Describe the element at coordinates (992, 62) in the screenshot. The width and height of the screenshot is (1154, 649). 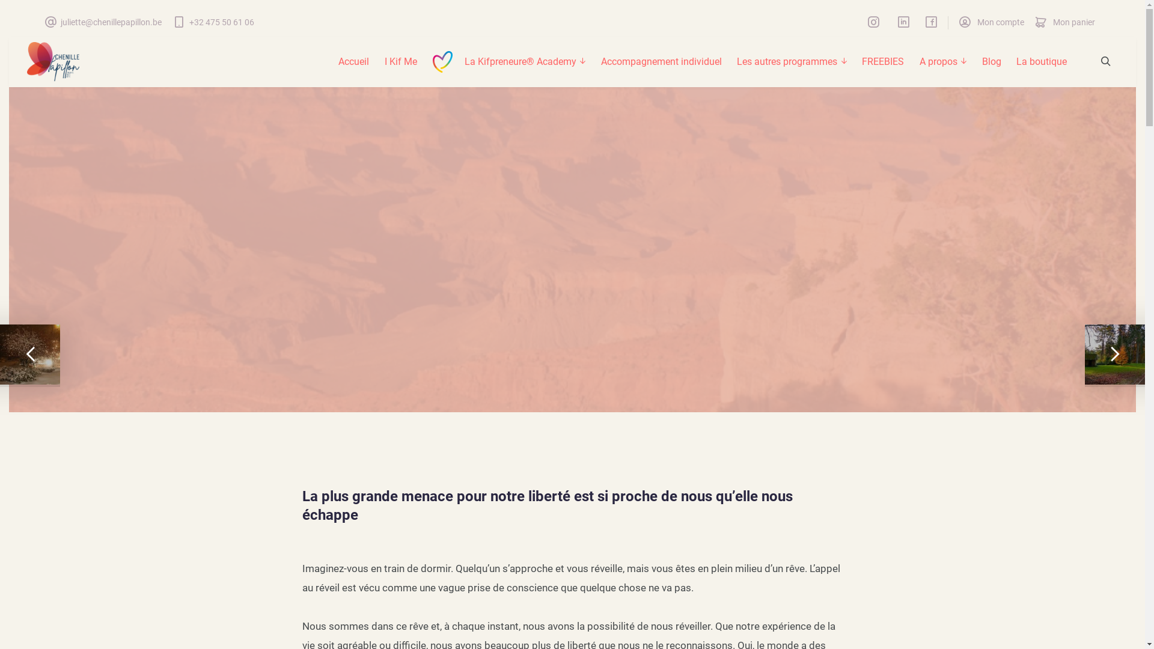
I see `Blog` at that location.